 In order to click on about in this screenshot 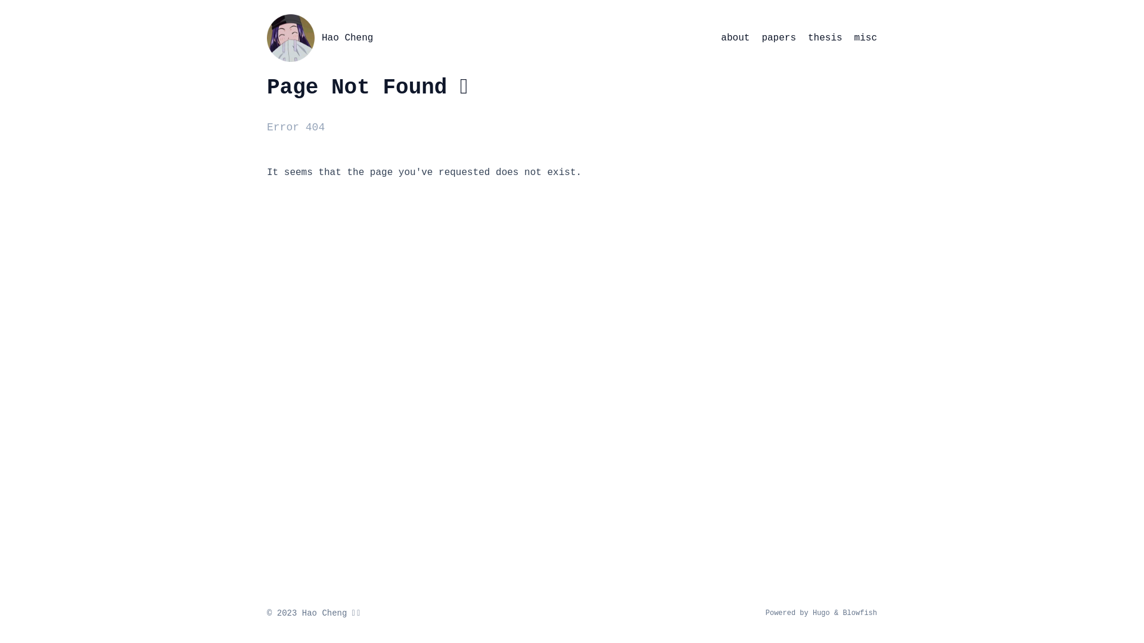, I will do `click(735, 38)`.